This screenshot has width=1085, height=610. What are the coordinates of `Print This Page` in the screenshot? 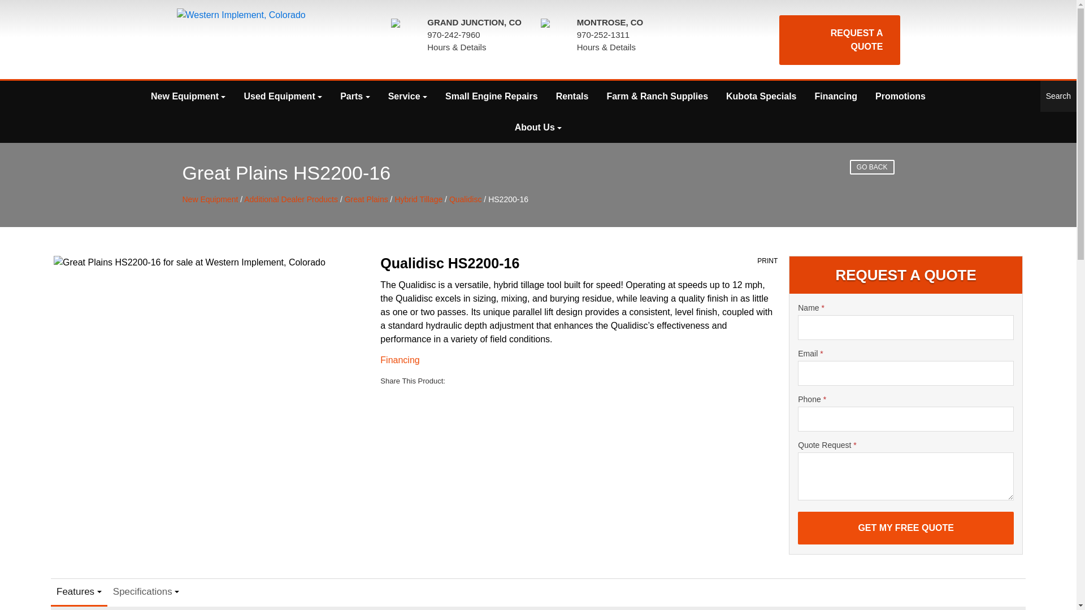 It's located at (767, 260).